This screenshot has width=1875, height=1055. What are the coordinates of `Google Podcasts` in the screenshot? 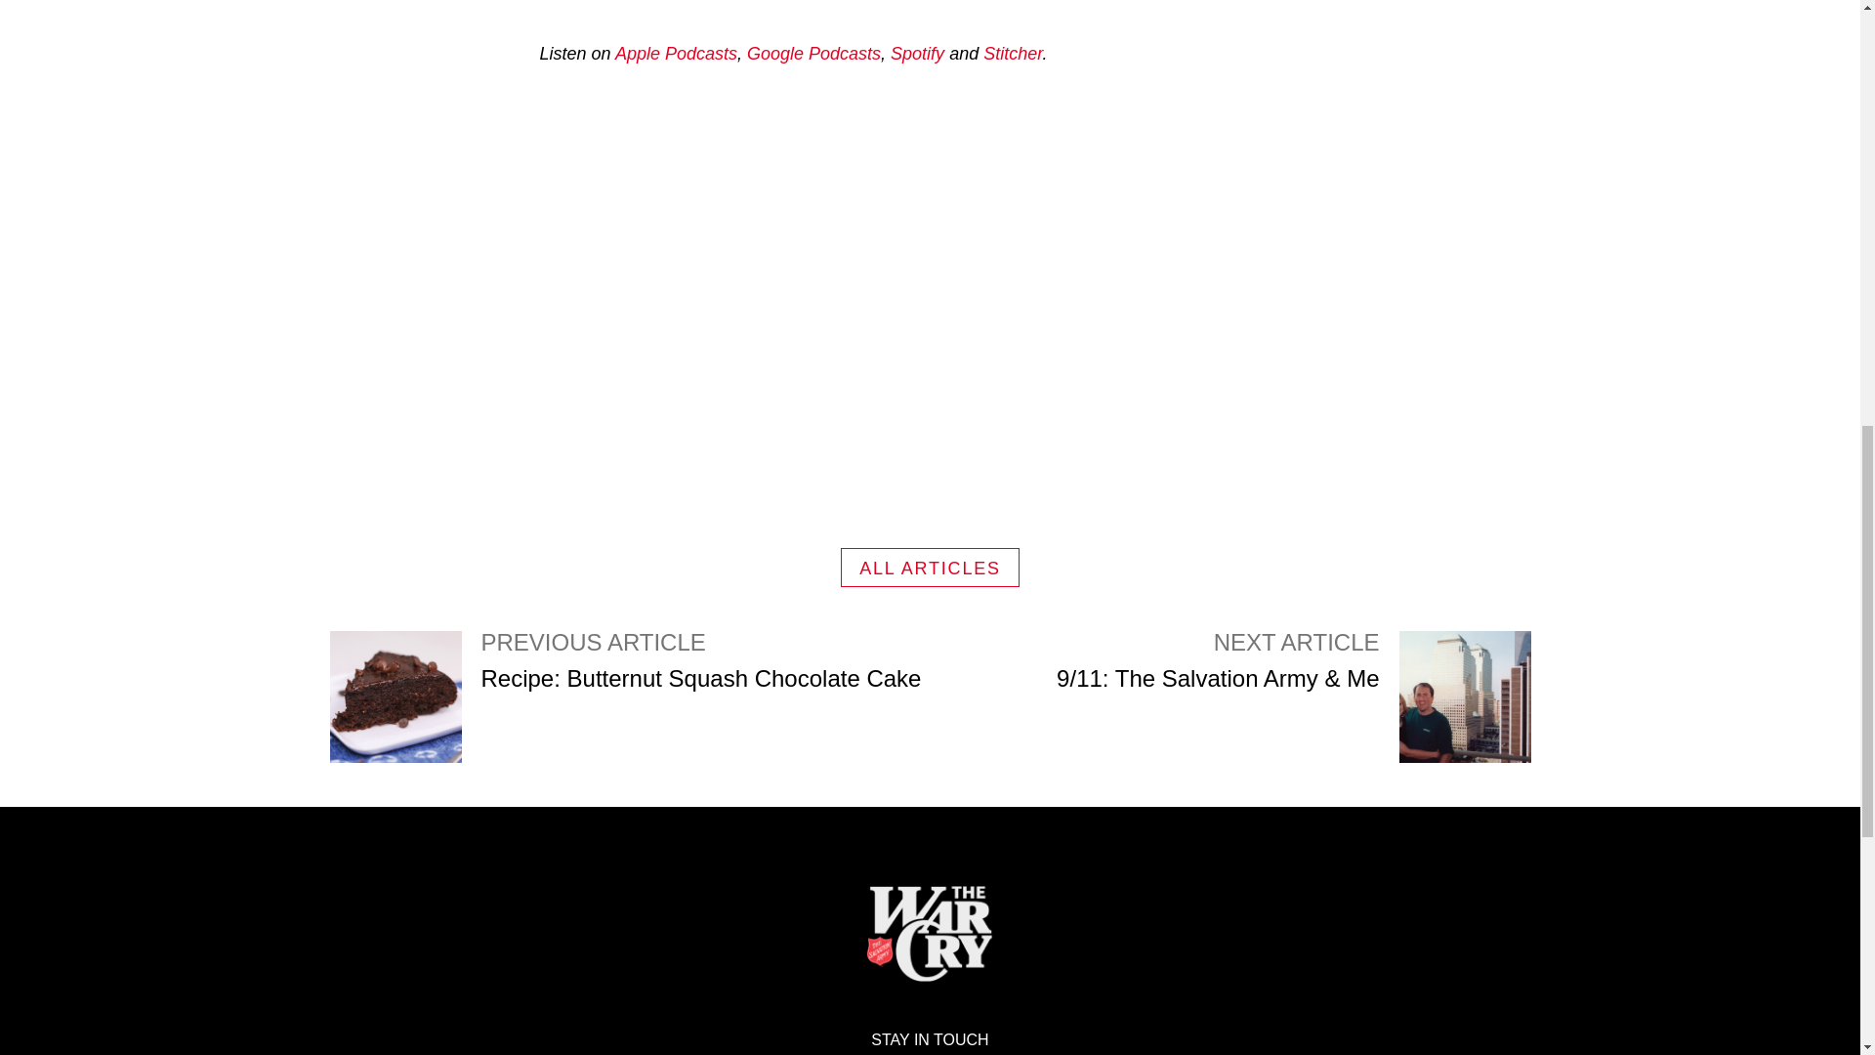 It's located at (813, 53).